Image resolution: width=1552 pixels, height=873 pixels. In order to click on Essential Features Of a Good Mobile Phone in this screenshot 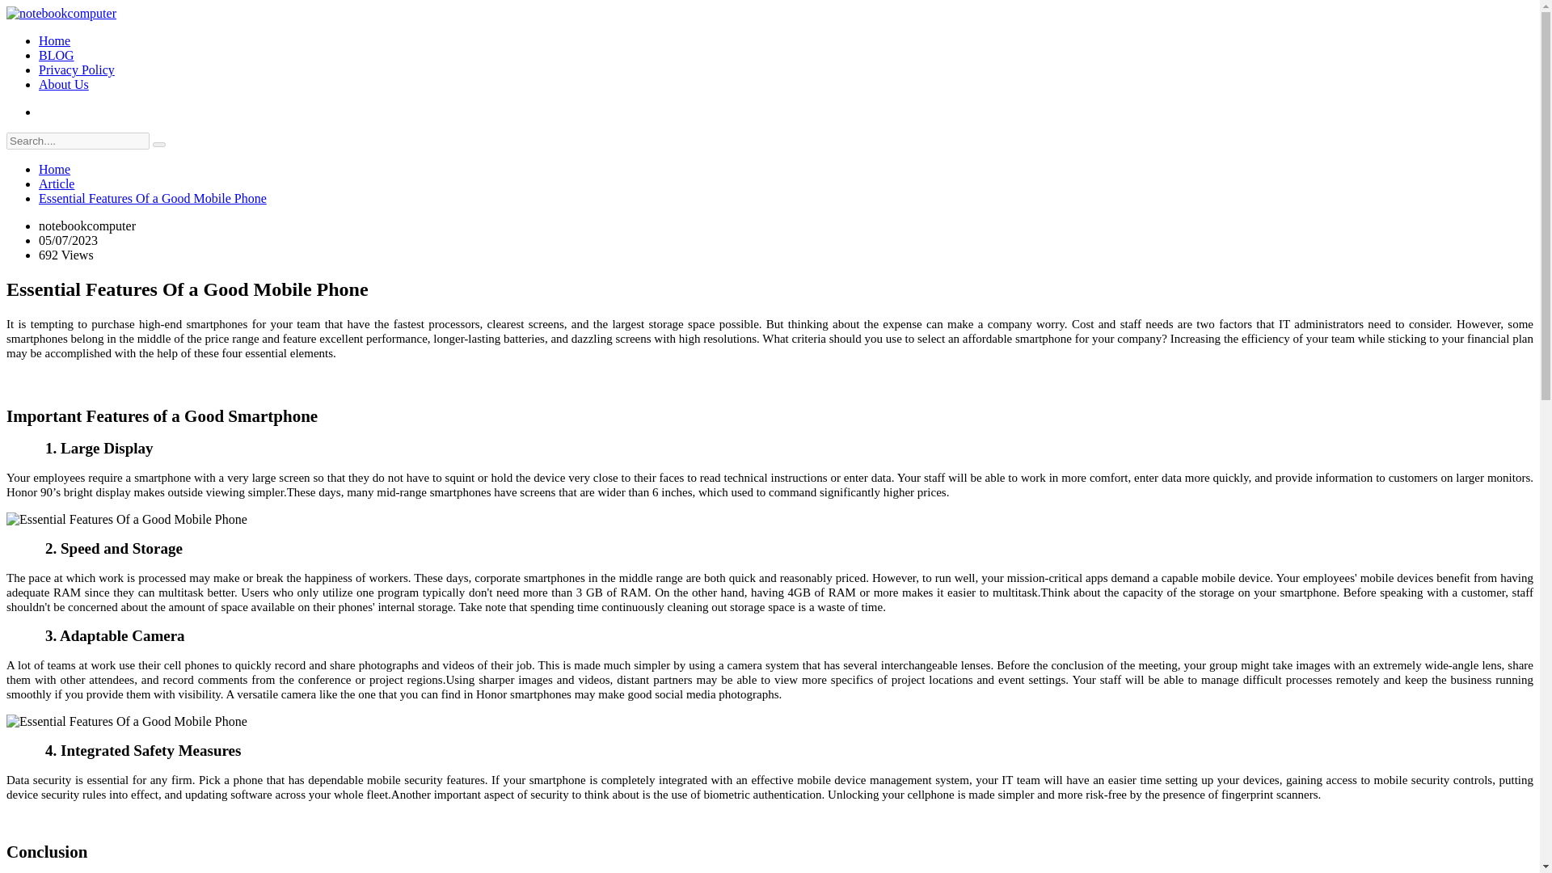, I will do `click(126, 721)`.